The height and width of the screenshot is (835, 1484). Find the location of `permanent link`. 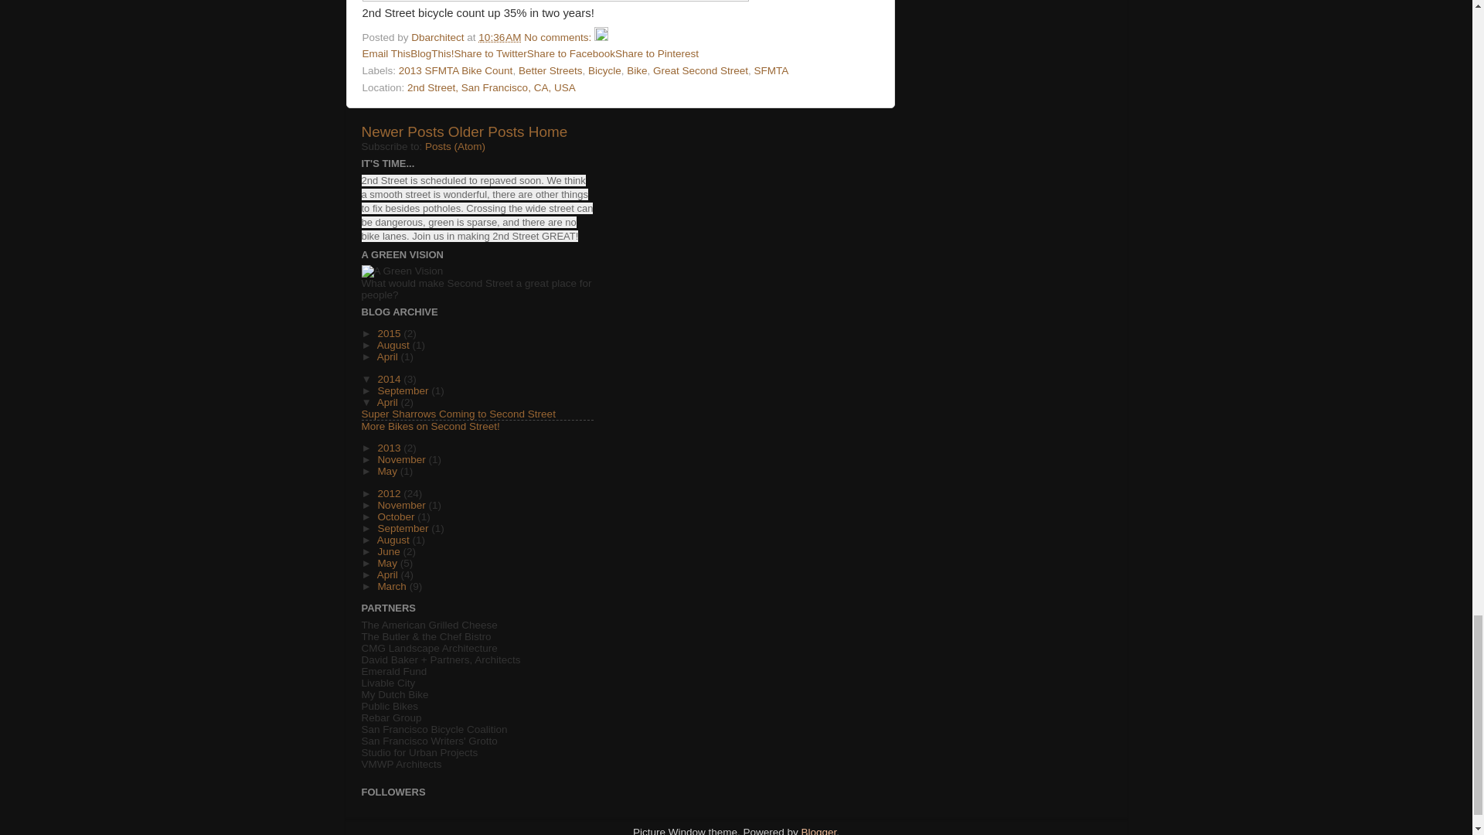

permanent link is located at coordinates (499, 37).